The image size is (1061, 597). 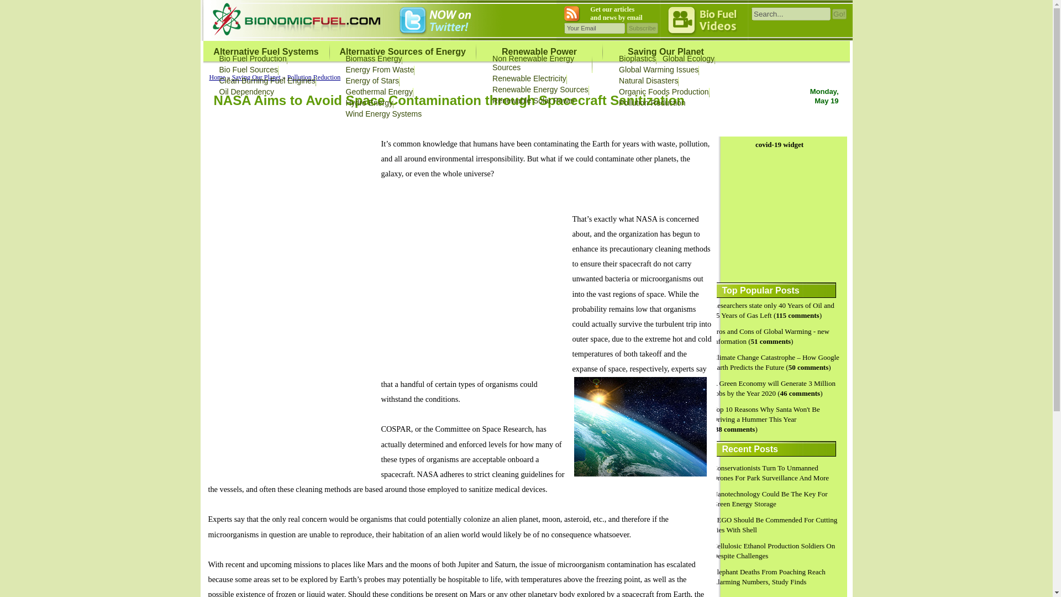 I want to click on Advertisement, so click(x=474, y=289).